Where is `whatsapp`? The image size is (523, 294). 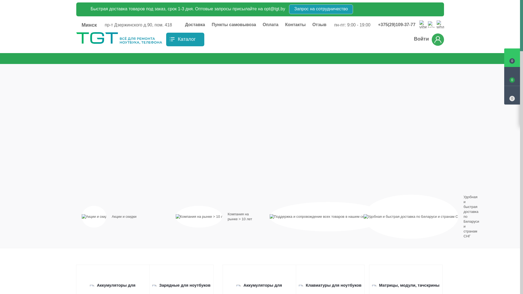 whatsapp is located at coordinates (440, 24).